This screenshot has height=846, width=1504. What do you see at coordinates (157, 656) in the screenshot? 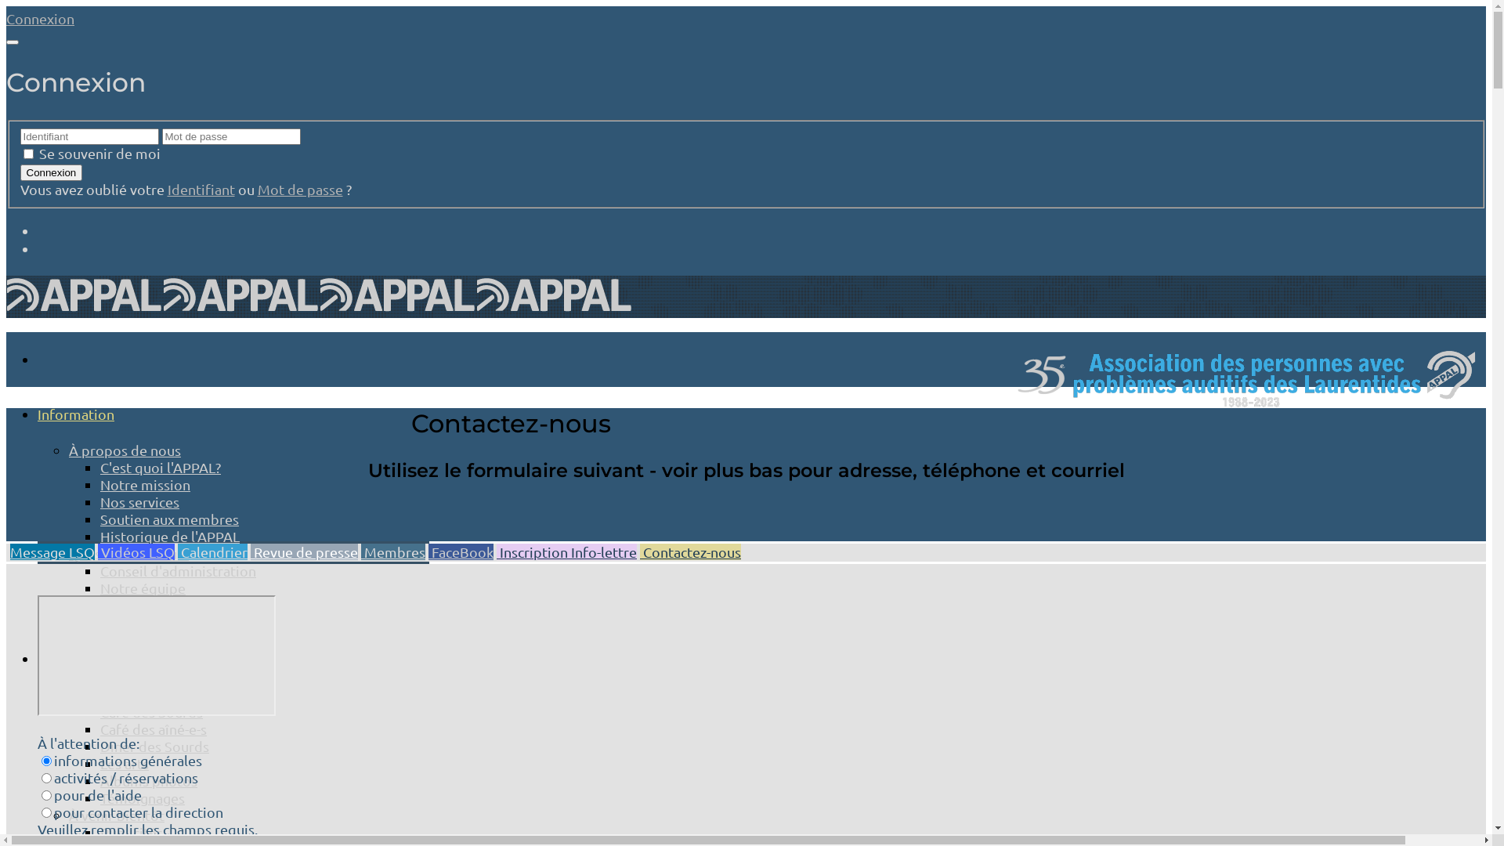
I see `YouTube video player` at bounding box center [157, 656].